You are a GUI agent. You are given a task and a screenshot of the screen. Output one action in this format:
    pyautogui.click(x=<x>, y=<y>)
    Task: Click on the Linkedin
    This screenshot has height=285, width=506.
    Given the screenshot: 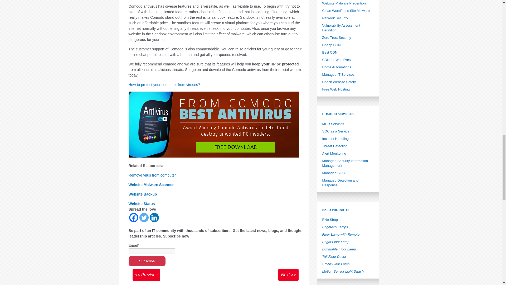 What is the action you would take?
    pyautogui.click(x=154, y=217)
    